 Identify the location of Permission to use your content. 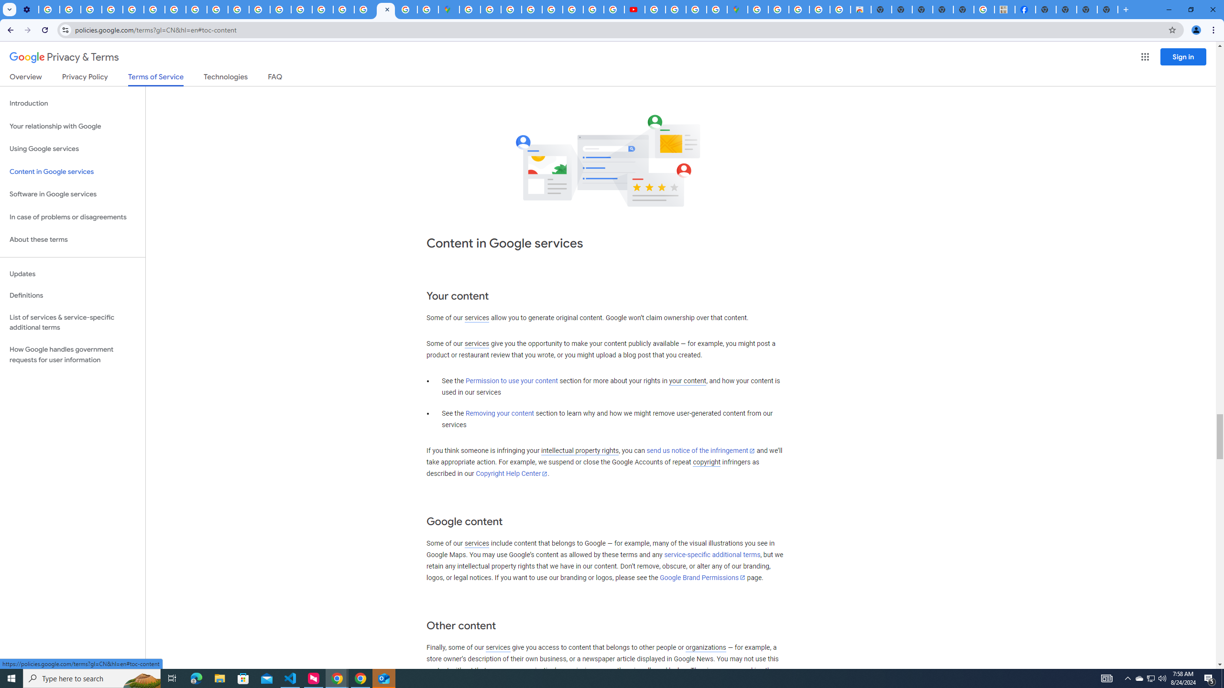
(512, 381).